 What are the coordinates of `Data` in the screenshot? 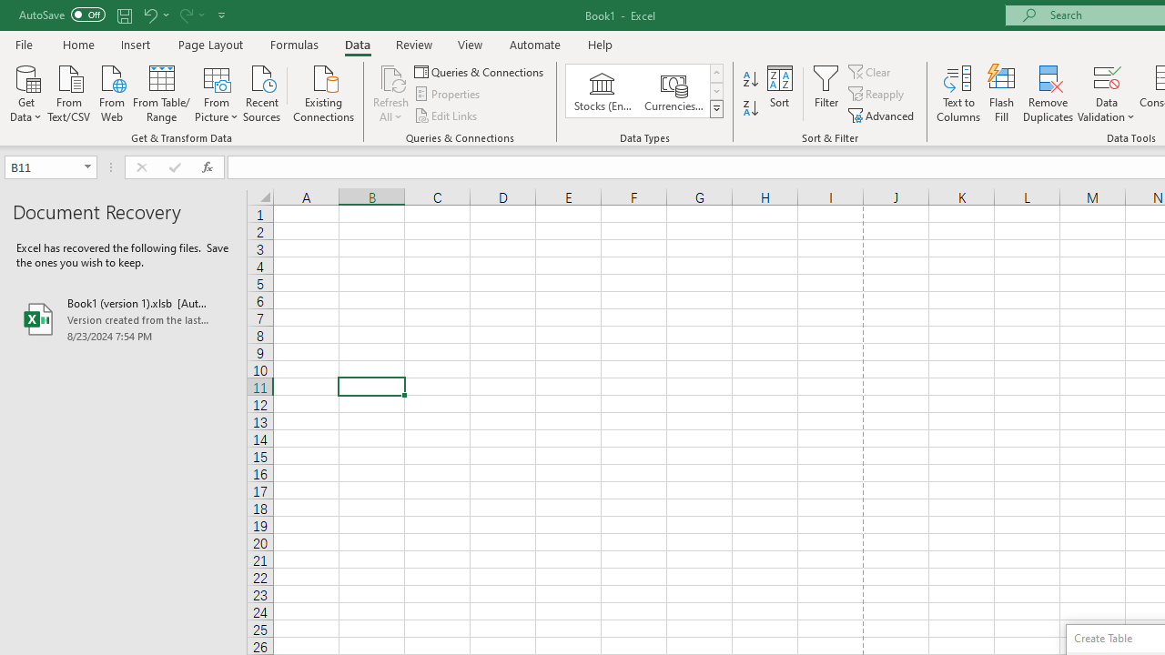 It's located at (357, 44).